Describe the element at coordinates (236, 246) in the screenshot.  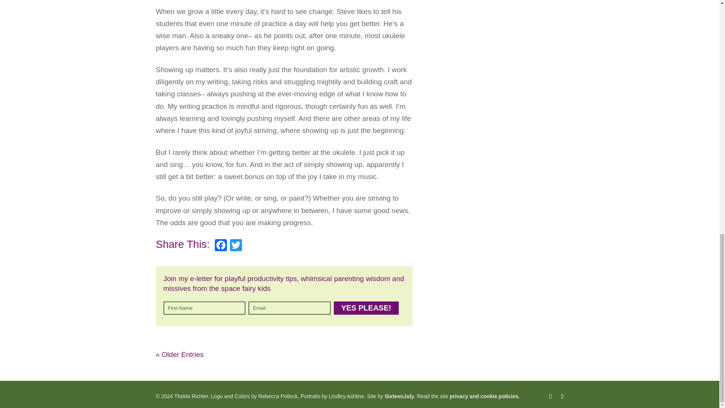
I see `Twitter` at that location.